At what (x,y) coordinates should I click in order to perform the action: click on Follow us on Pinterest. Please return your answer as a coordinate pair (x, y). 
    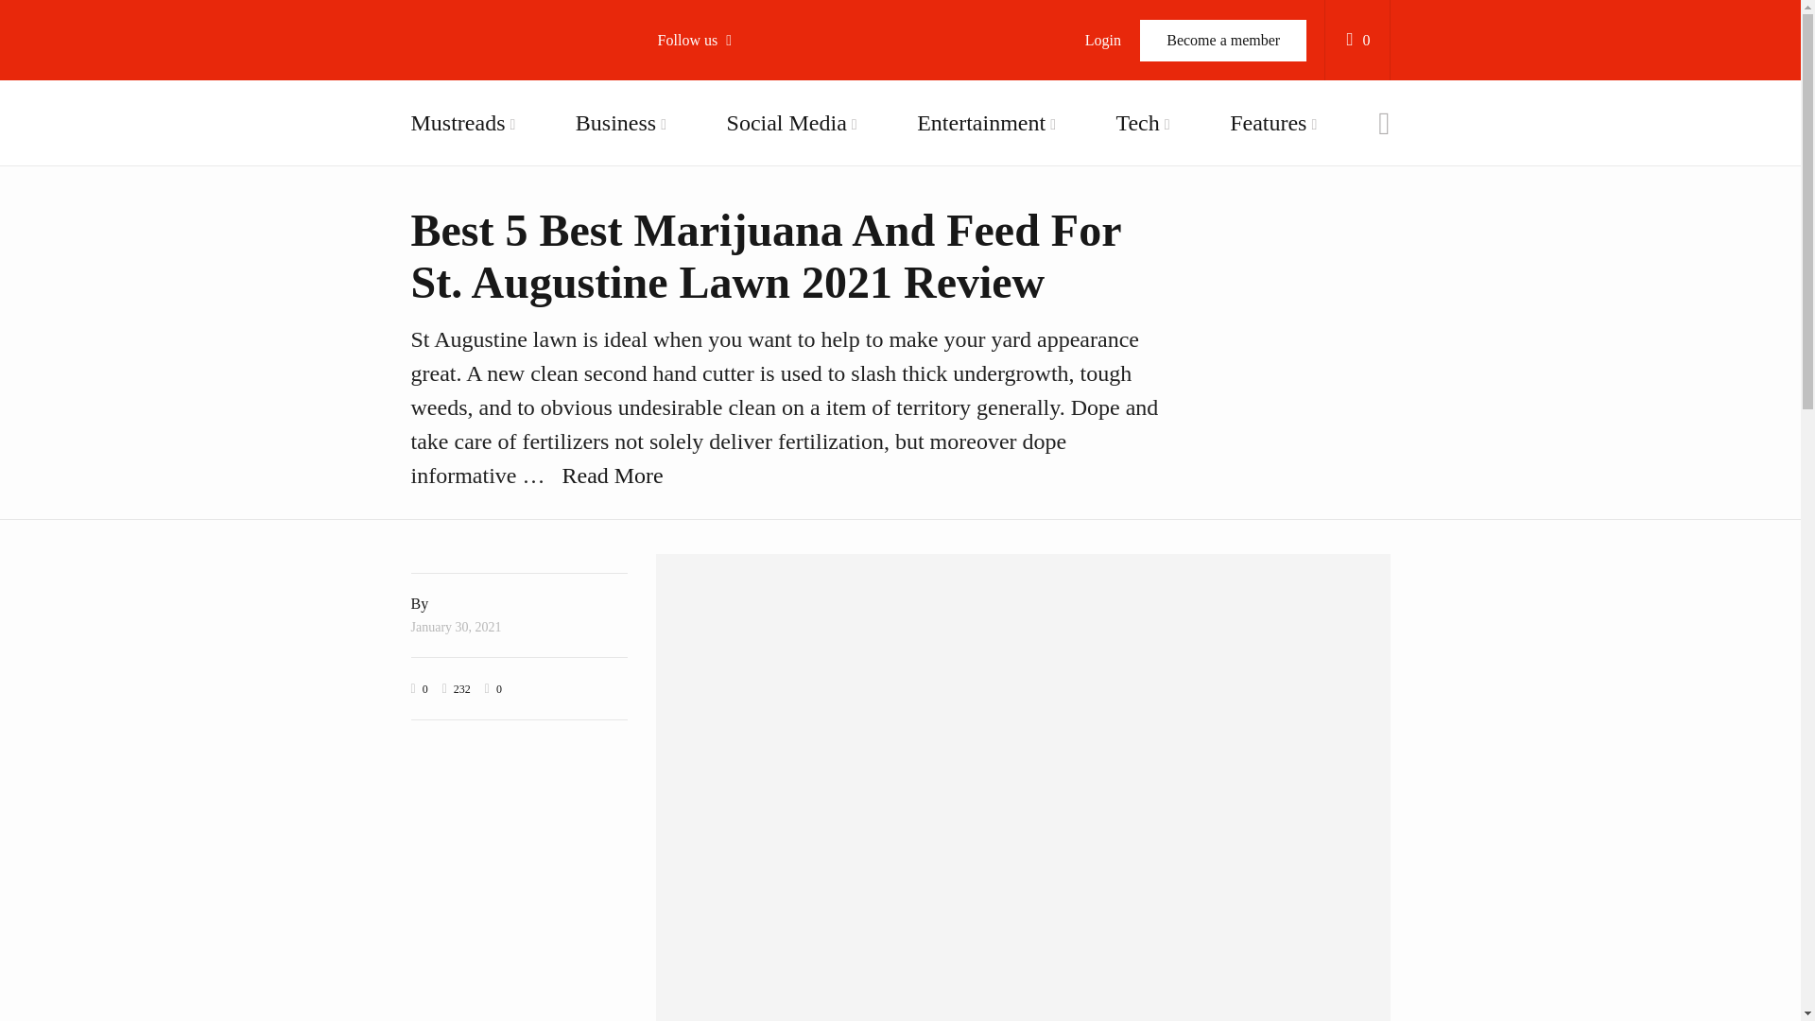
    Looking at the image, I should click on (766, 297).